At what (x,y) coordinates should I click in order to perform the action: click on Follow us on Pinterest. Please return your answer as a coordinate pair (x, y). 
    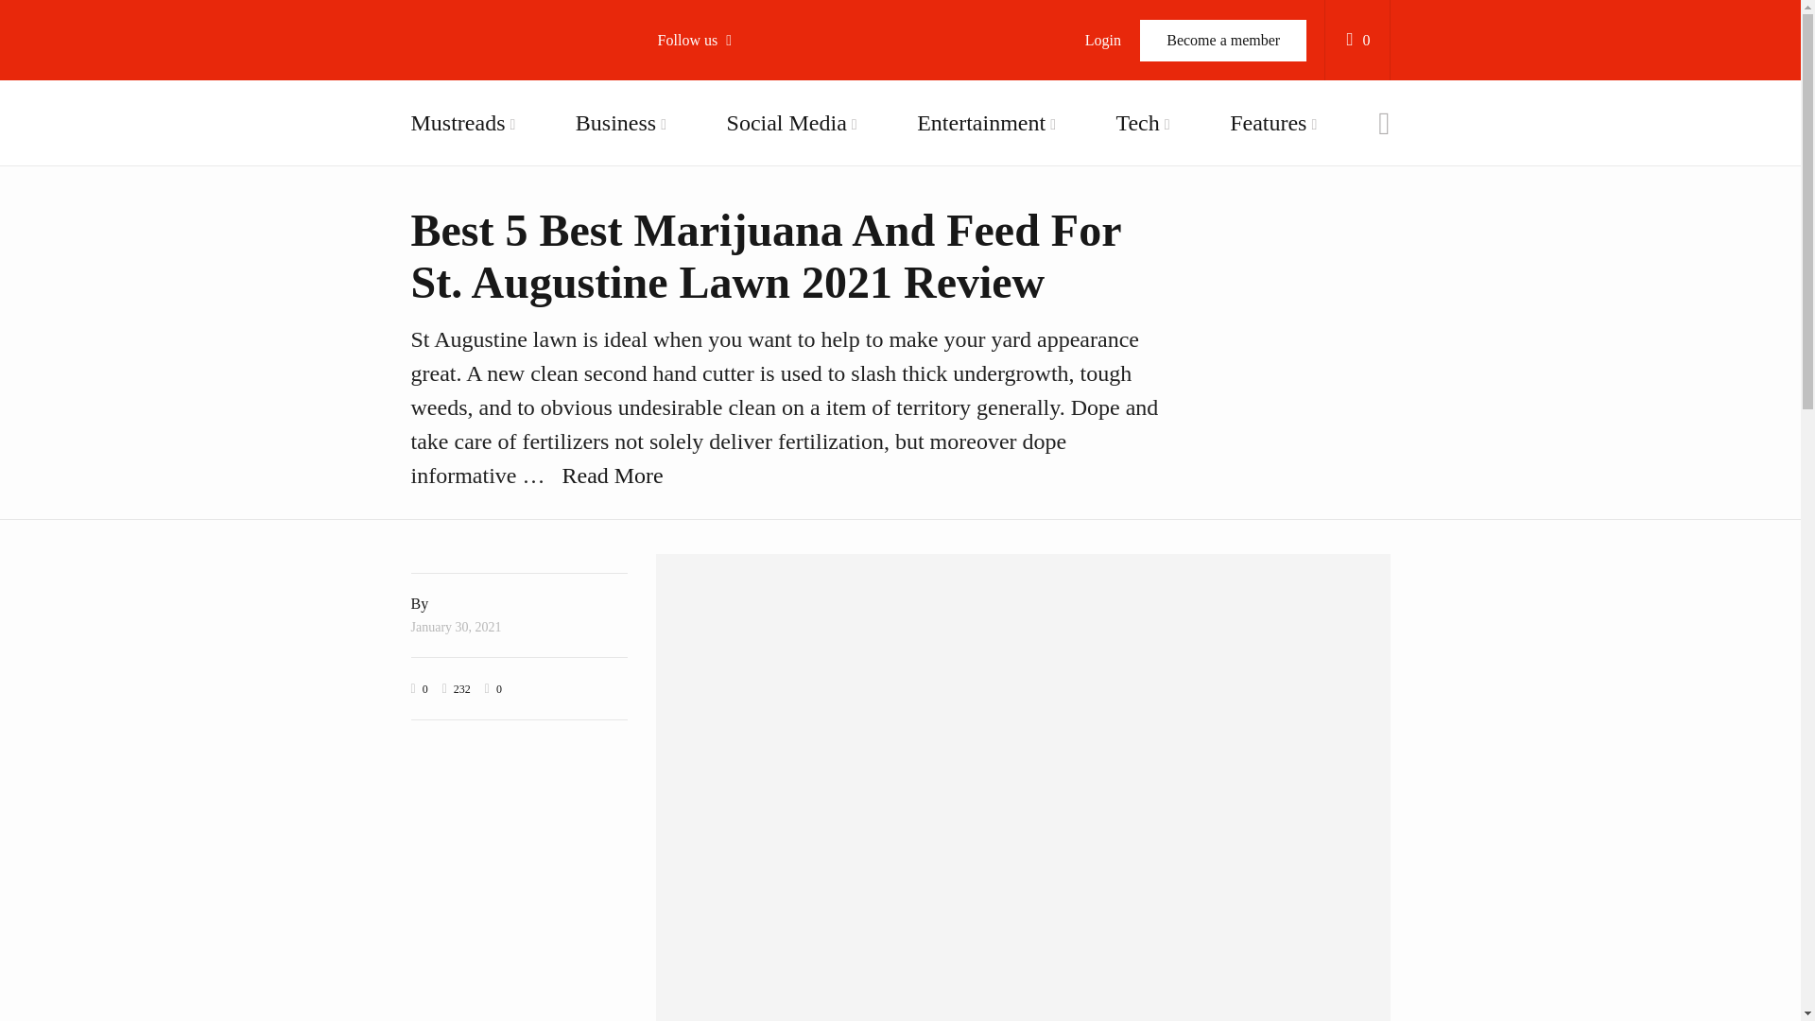
    Looking at the image, I should click on (766, 297).